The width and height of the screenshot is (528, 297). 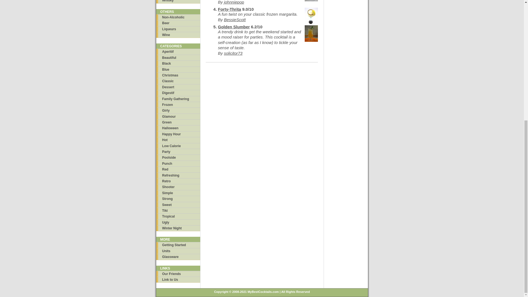 What do you see at coordinates (178, 57) in the screenshot?
I see `Beautiful` at bounding box center [178, 57].